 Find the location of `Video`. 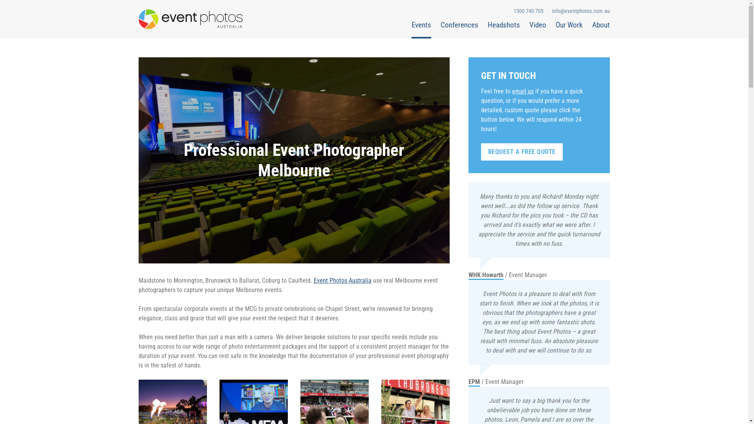

Video is located at coordinates (538, 29).